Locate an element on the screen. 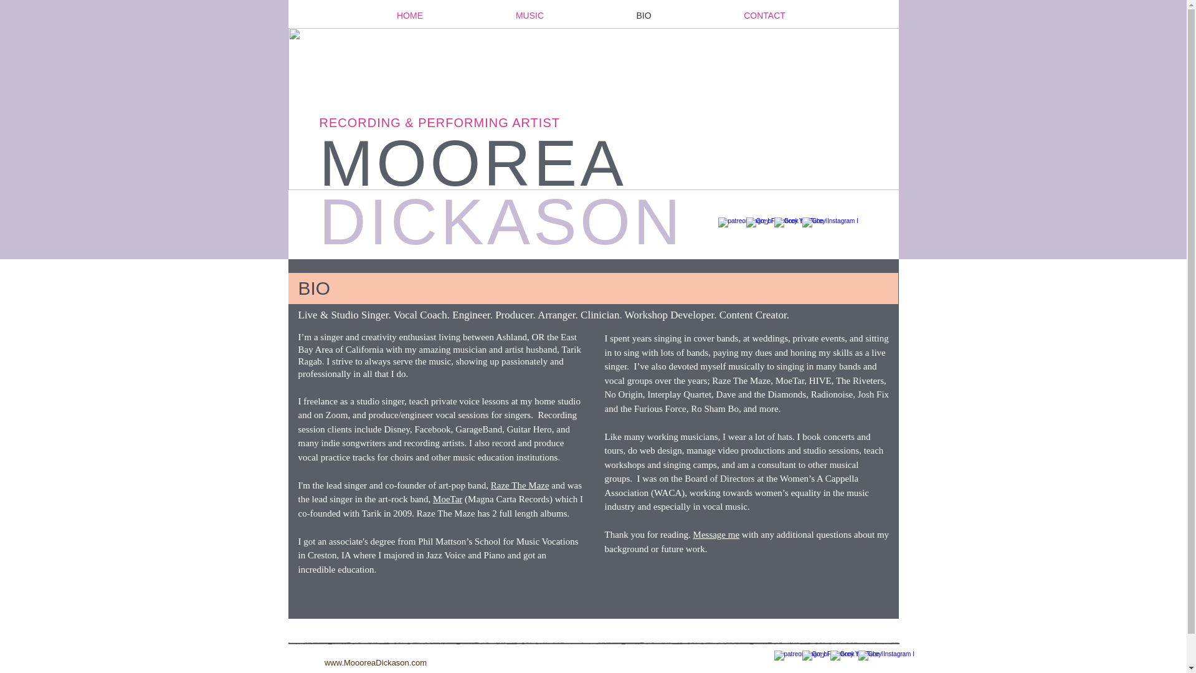  www.MoooreaDickason.com is located at coordinates (375, 663).